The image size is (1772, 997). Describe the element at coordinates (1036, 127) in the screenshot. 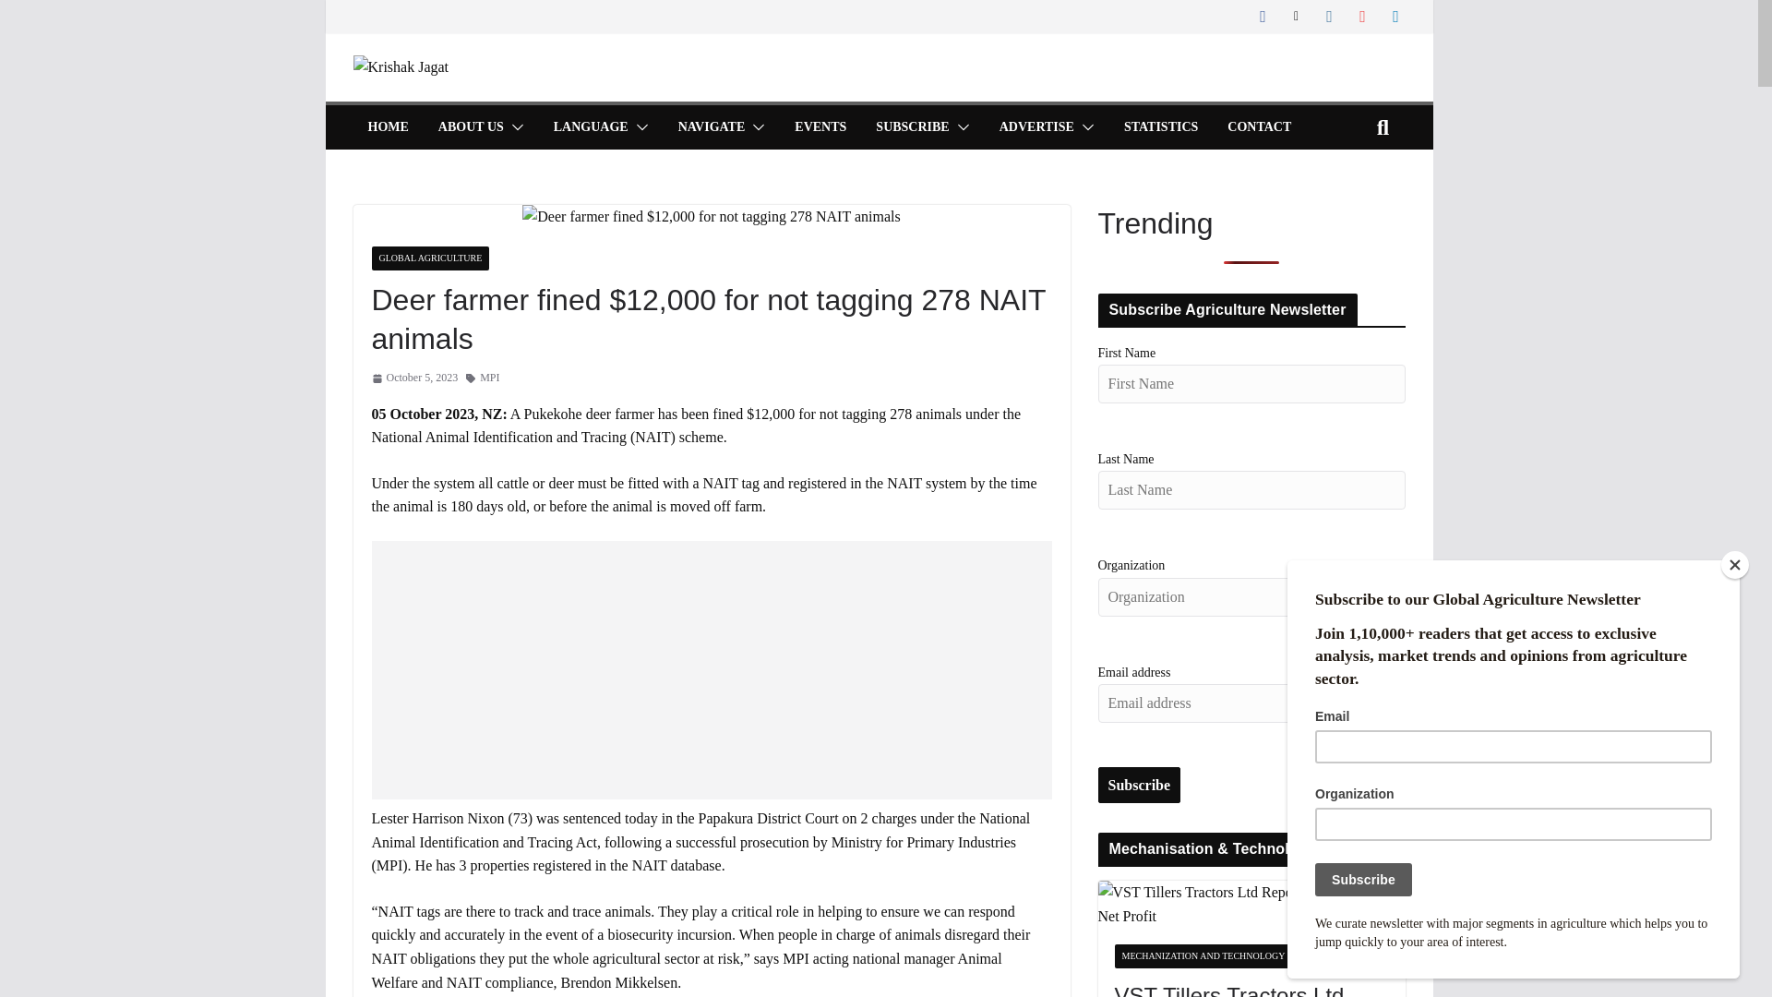

I see `ADVERTISE` at that location.